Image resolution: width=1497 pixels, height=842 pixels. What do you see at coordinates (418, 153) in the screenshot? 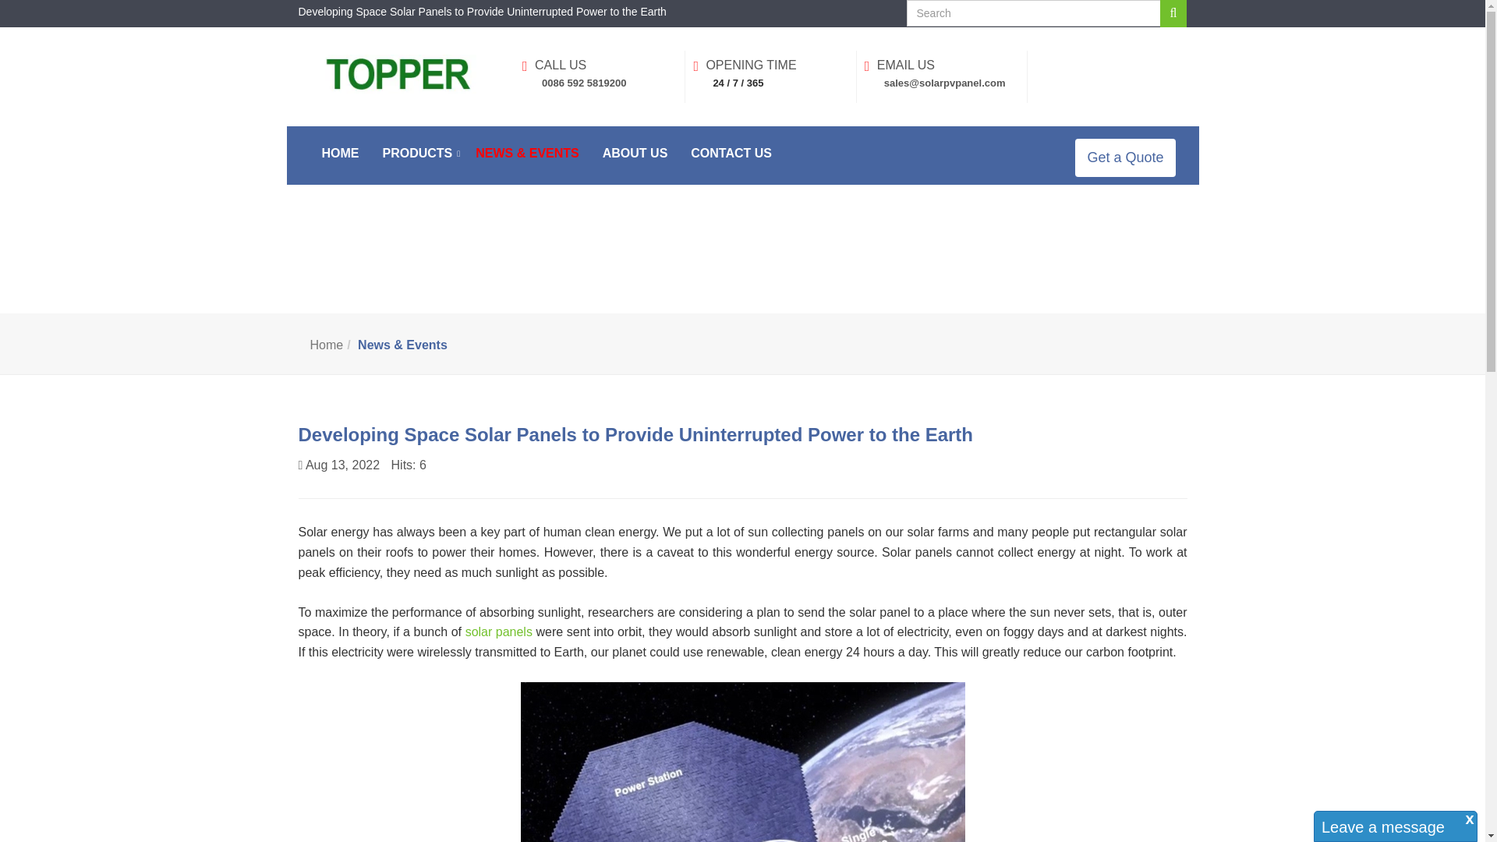
I see `Products` at bounding box center [418, 153].